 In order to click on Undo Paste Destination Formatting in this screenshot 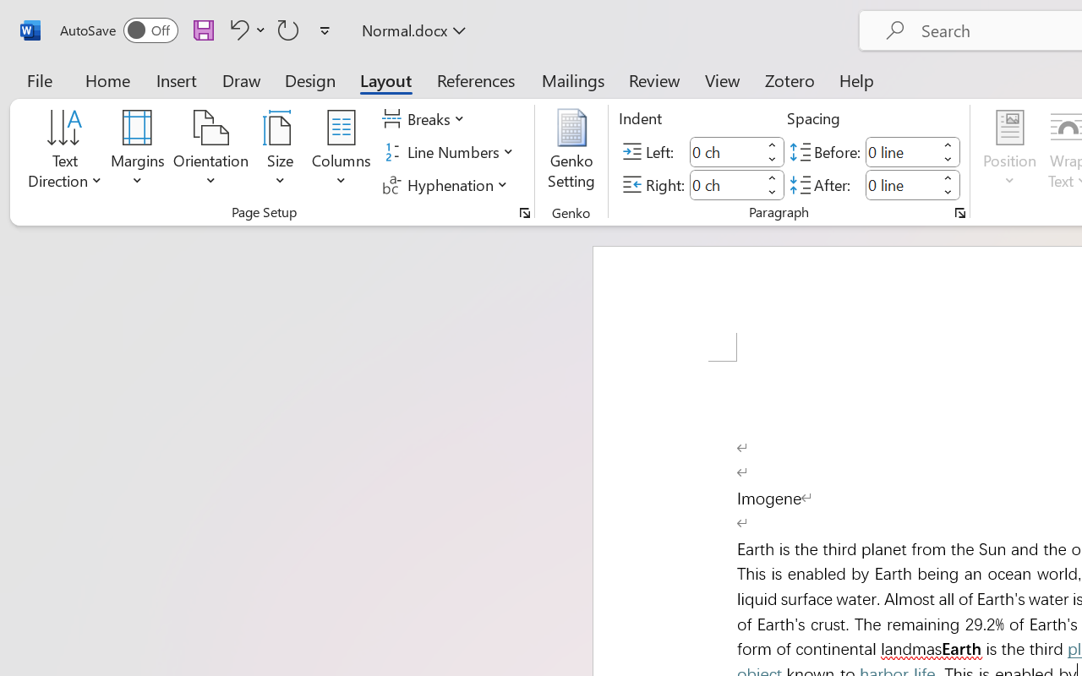, I will do `click(245, 30)`.